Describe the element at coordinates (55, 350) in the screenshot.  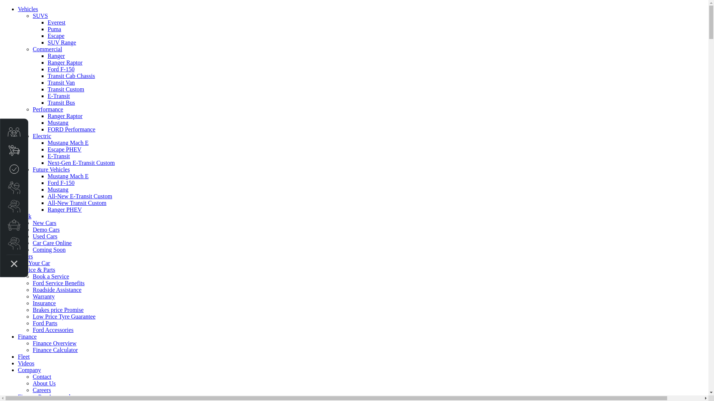
I see `Finance Calculator` at that location.